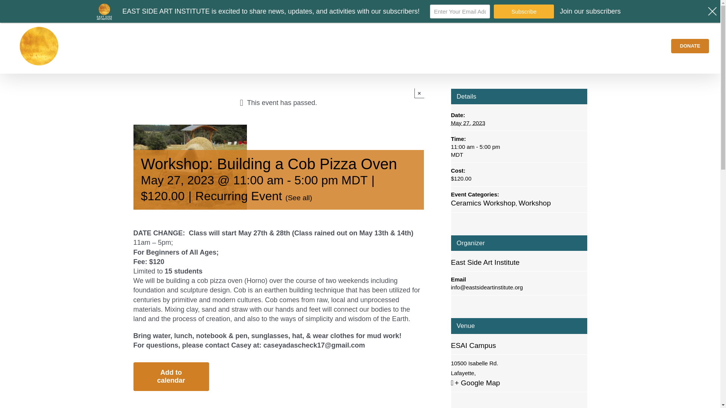 The image size is (726, 408). What do you see at coordinates (600, 46) in the screenshot?
I see `Store` at bounding box center [600, 46].